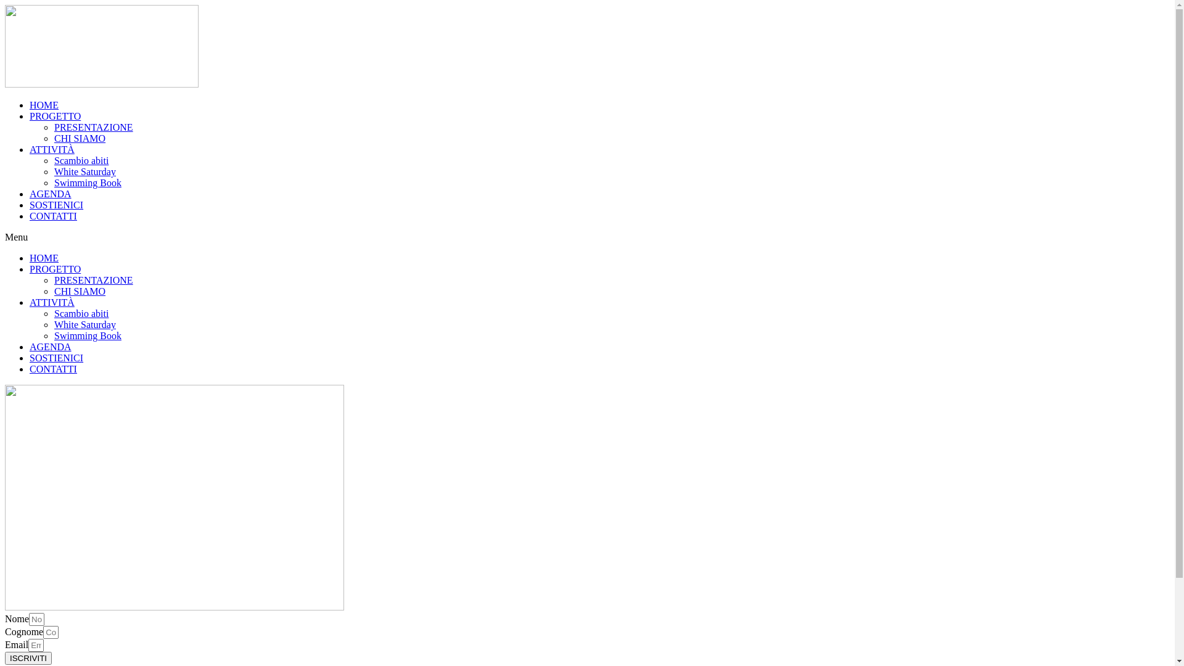  I want to click on Scambio abiti, so click(81, 313).